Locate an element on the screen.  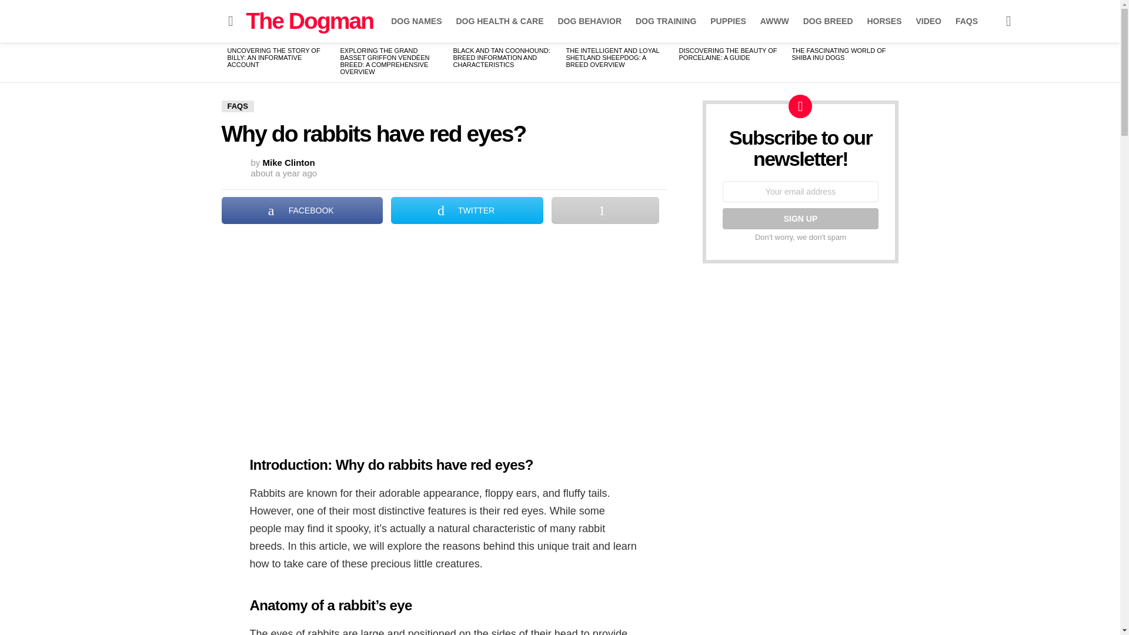
THE FASCINATING WORLD OF SHIBA INU DOGS is located at coordinates (838, 54).